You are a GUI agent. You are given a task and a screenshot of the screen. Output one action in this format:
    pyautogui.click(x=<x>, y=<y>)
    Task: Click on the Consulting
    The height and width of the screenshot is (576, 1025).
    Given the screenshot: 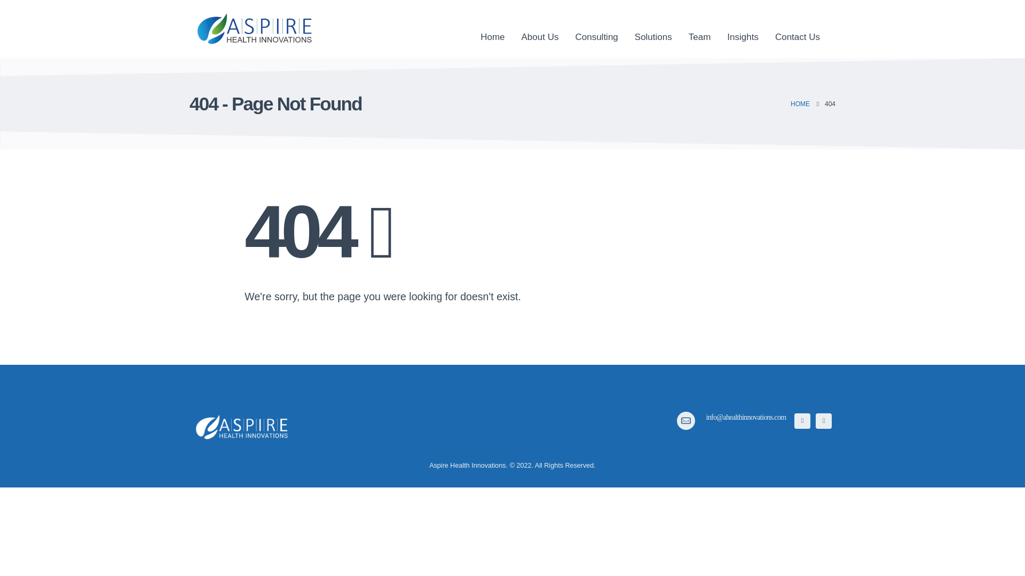 What is the action you would take?
    pyautogui.click(x=596, y=29)
    